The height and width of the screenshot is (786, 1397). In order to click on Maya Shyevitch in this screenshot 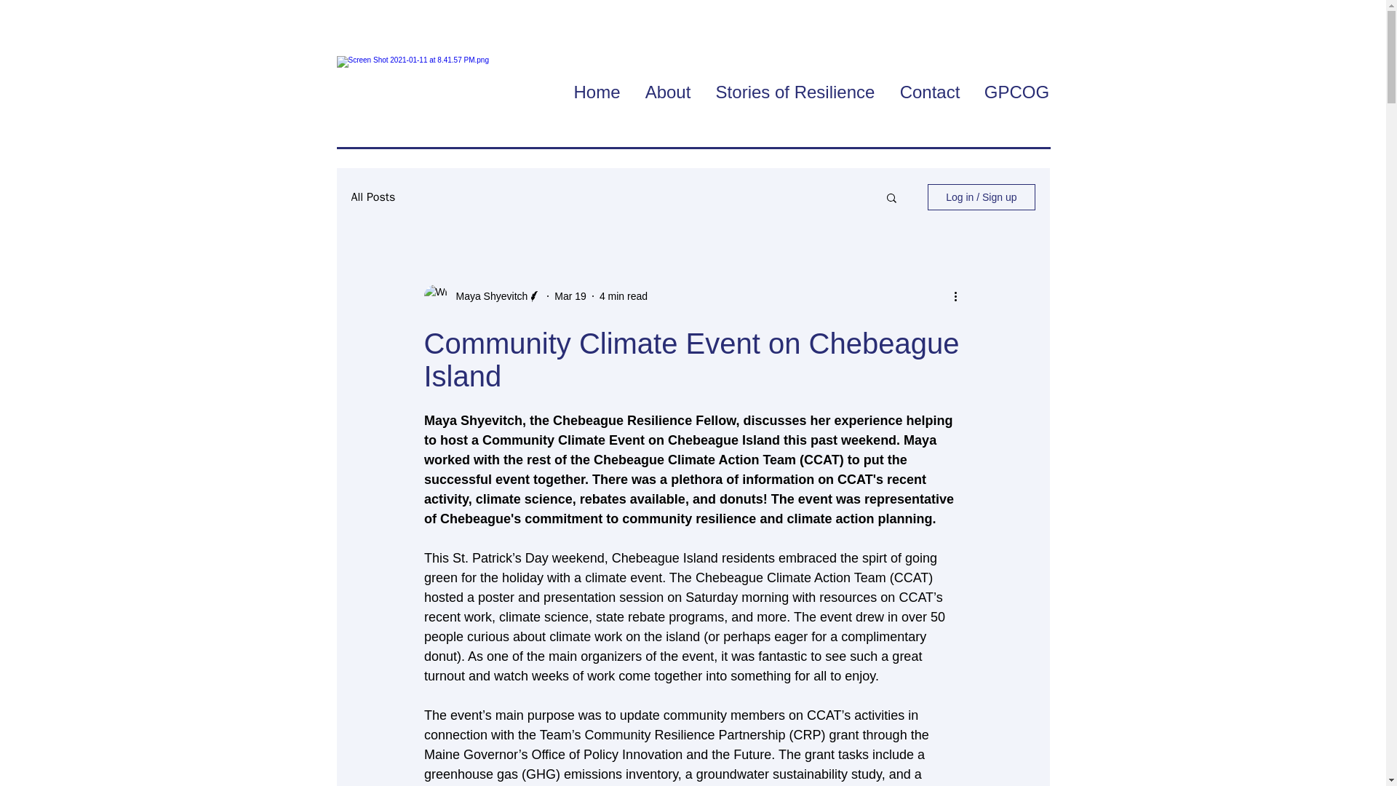, I will do `click(487, 295)`.